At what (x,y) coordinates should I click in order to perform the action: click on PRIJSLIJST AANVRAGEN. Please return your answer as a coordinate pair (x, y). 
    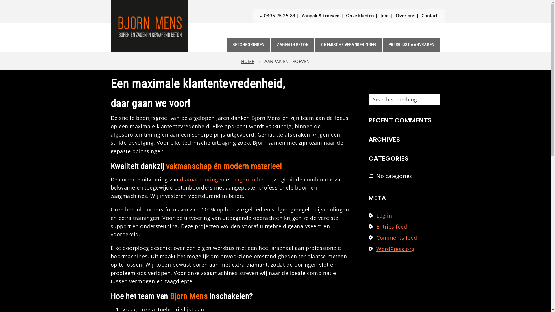
    Looking at the image, I should click on (412, 45).